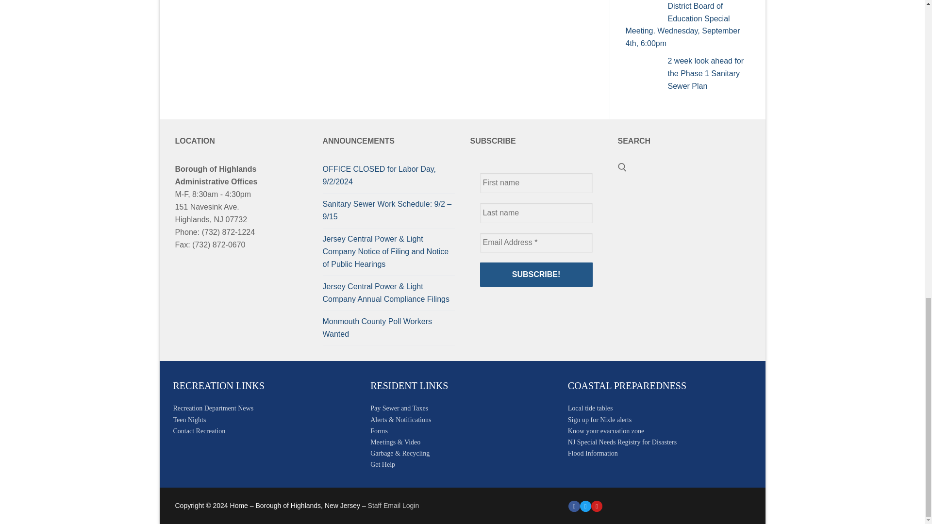 This screenshot has height=524, width=932. What do you see at coordinates (536, 243) in the screenshot?
I see `Email Address` at bounding box center [536, 243].